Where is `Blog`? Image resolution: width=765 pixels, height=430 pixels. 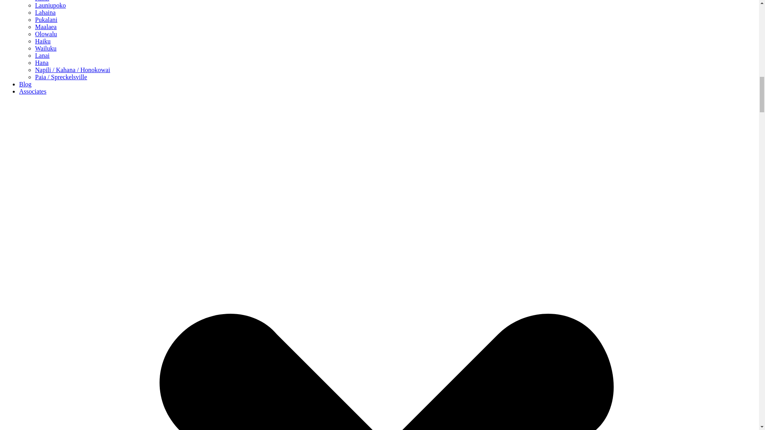
Blog is located at coordinates (25, 84).